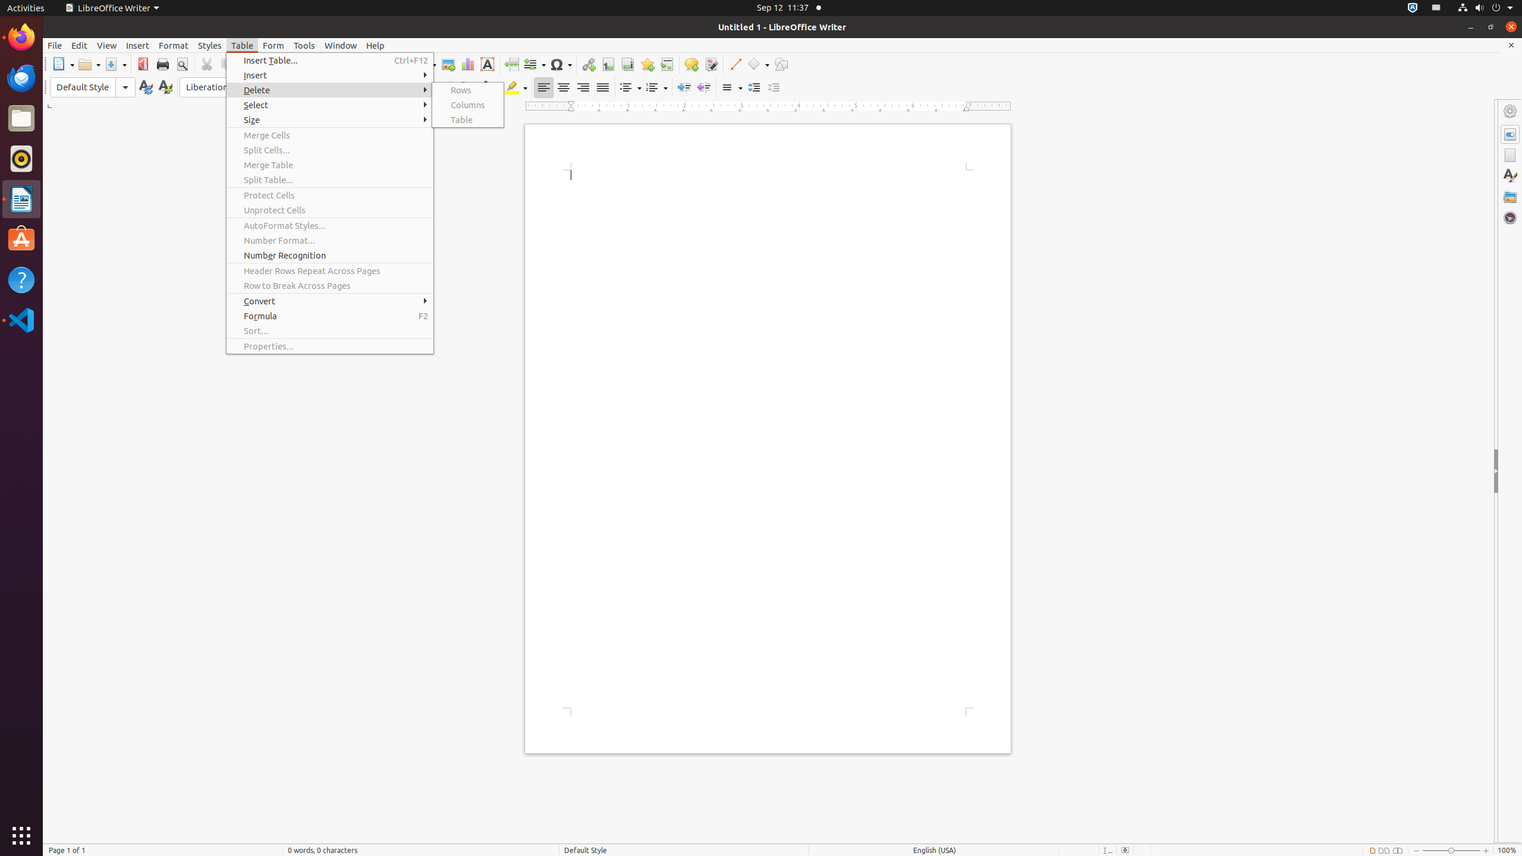 This screenshot has height=856, width=1522. I want to click on LibreOffice Writer, so click(21, 199).